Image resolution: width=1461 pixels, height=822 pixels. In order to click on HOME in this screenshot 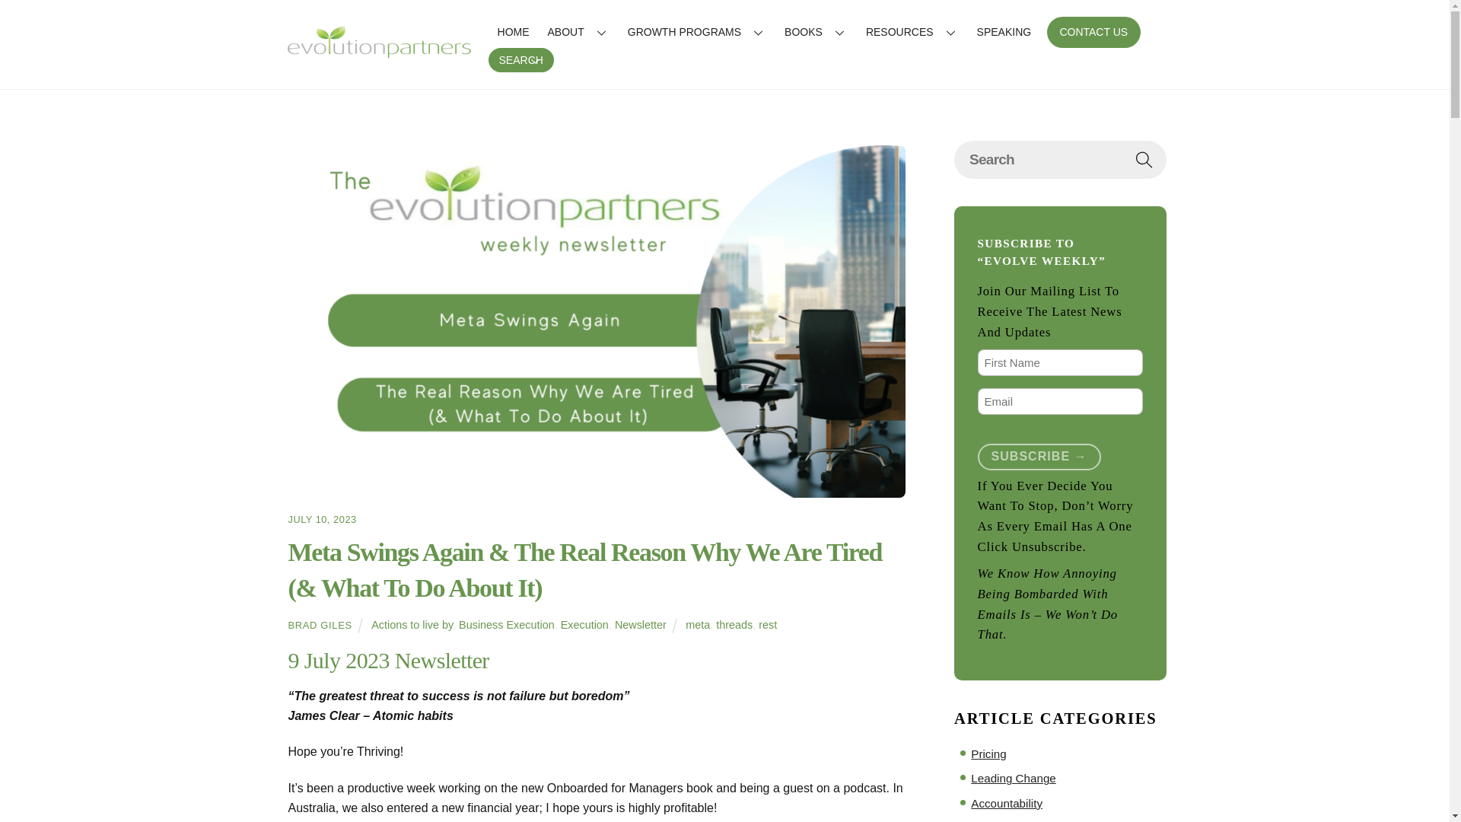, I will do `click(513, 31)`.